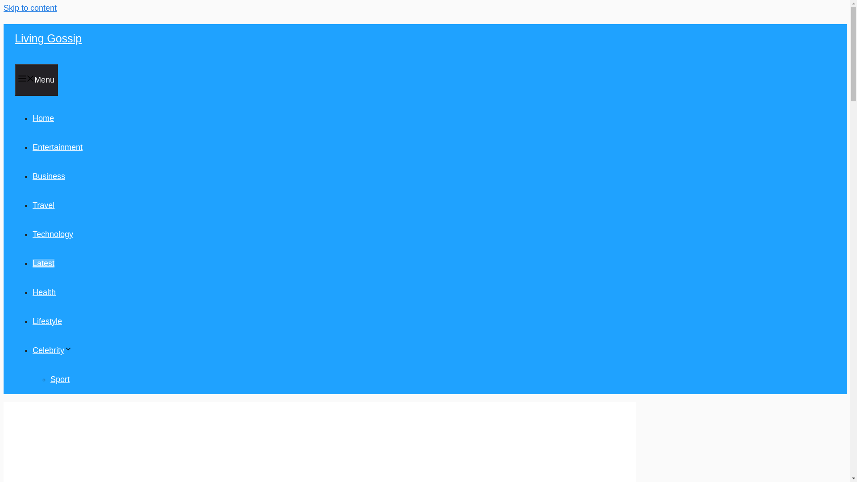  Describe the element at coordinates (60, 379) in the screenshot. I see `Sport` at that location.